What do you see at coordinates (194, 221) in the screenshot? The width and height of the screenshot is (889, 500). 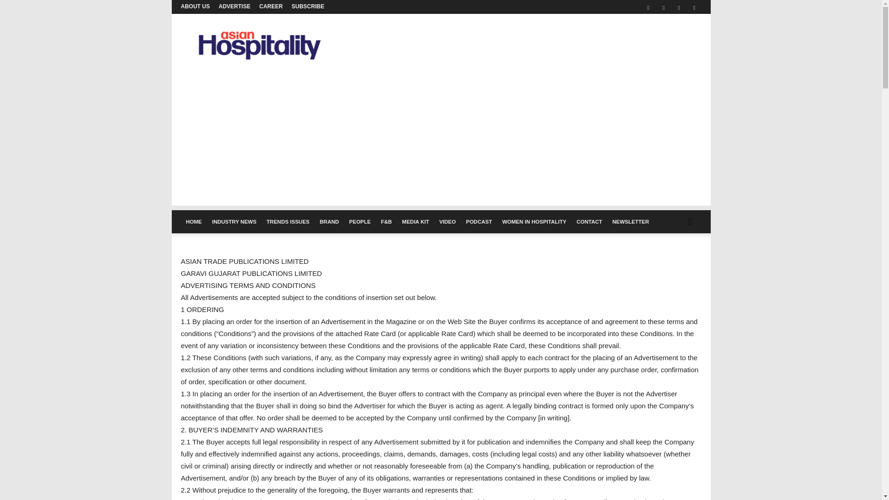 I see `HOME` at bounding box center [194, 221].